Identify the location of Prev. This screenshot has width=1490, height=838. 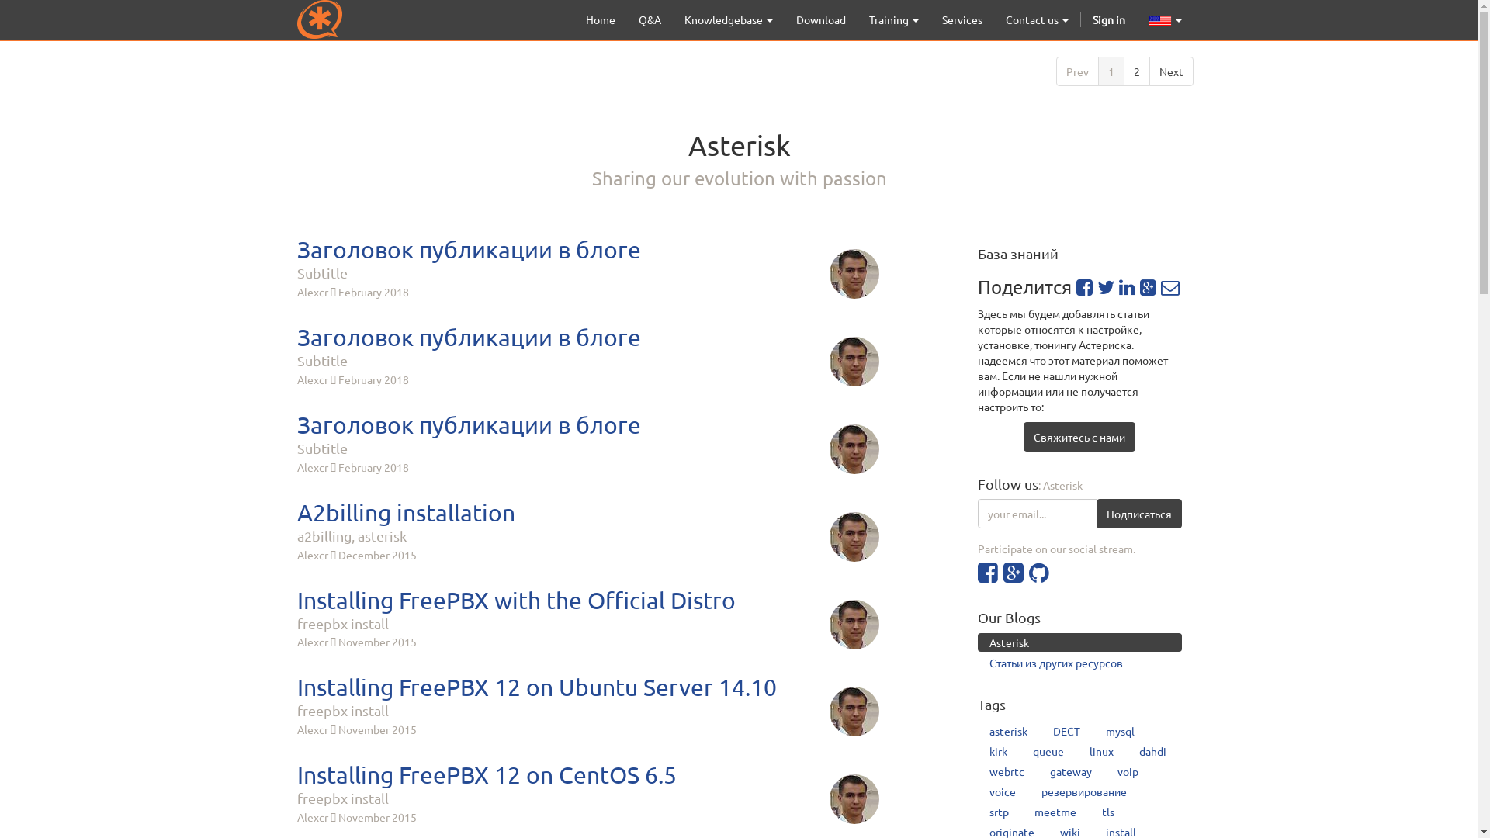
(1077, 71).